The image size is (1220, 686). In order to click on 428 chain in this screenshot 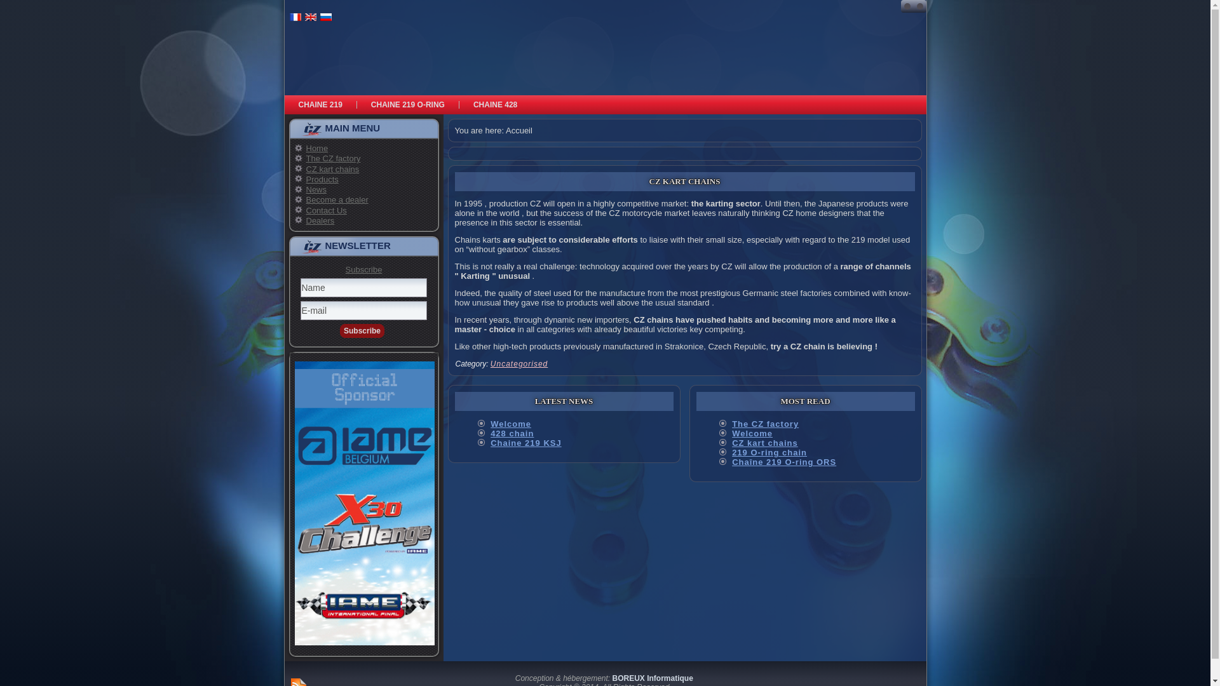, I will do `click(512, 433)`.